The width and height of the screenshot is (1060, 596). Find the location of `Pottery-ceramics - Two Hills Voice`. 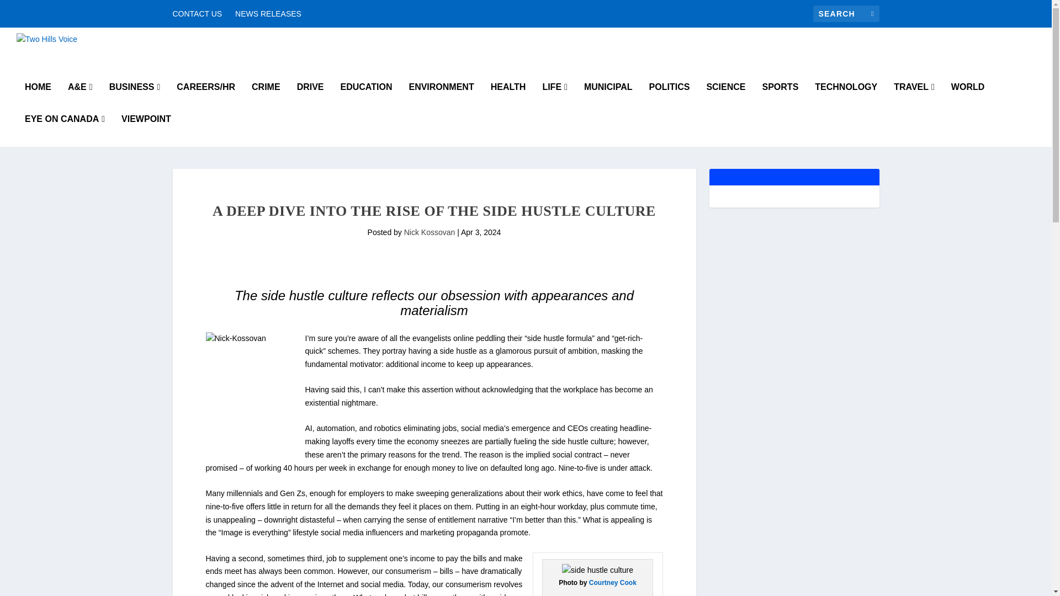

Pottery-ceramics - Two Hills Voice is located at coordinates (597, 571).